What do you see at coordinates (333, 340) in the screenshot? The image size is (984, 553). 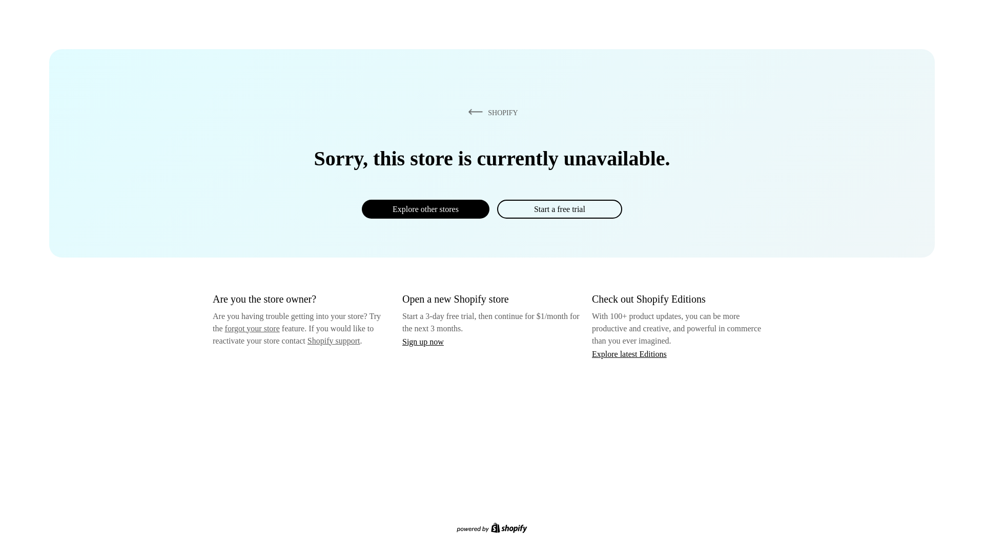 I see `Shopify support` at bounding box center [333, 340].